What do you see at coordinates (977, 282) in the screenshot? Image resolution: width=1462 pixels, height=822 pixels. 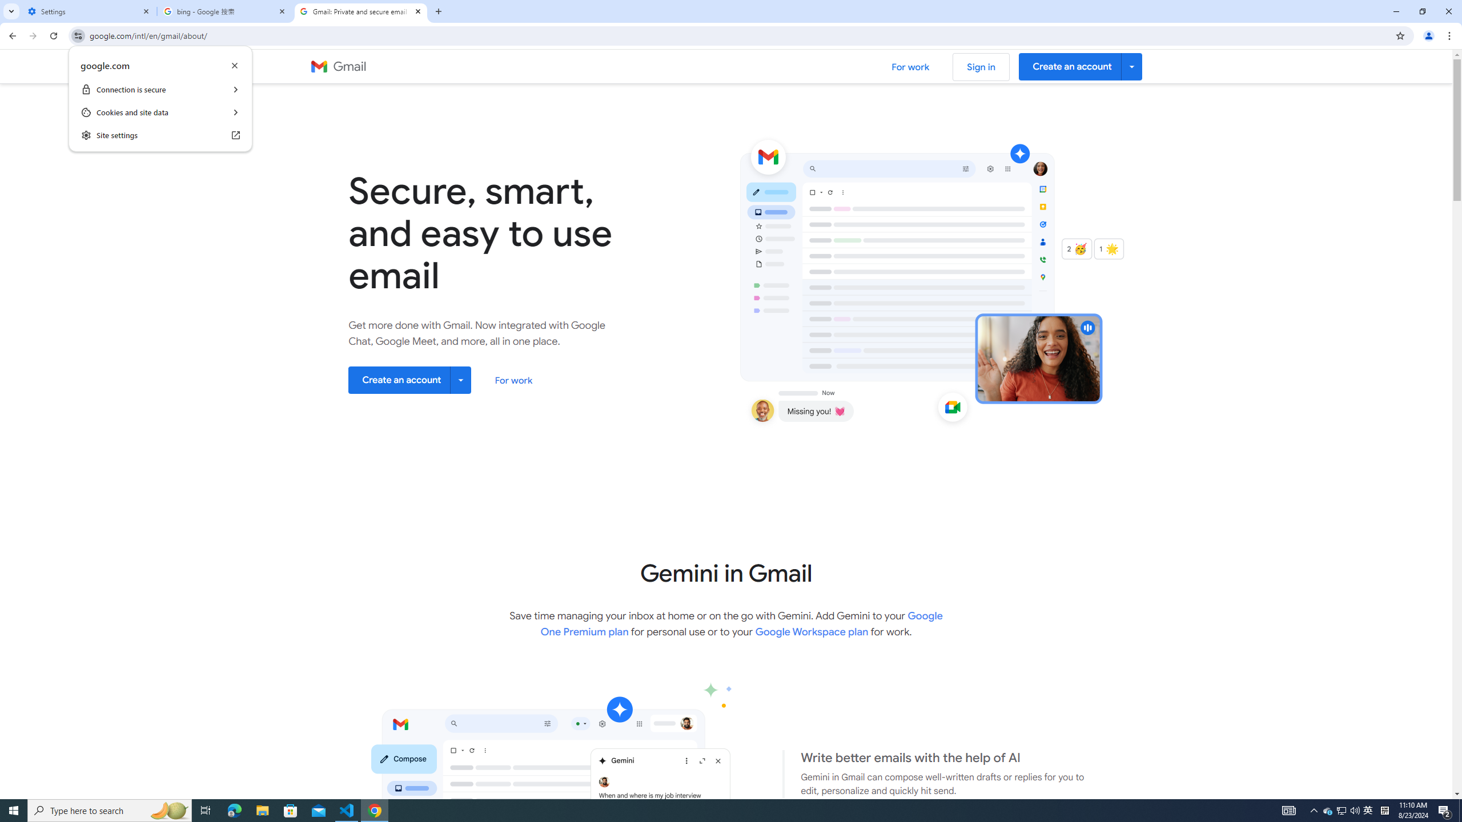 I see `Gmail inbox screen with enlarged function icons` at bounding box center [977, 282].